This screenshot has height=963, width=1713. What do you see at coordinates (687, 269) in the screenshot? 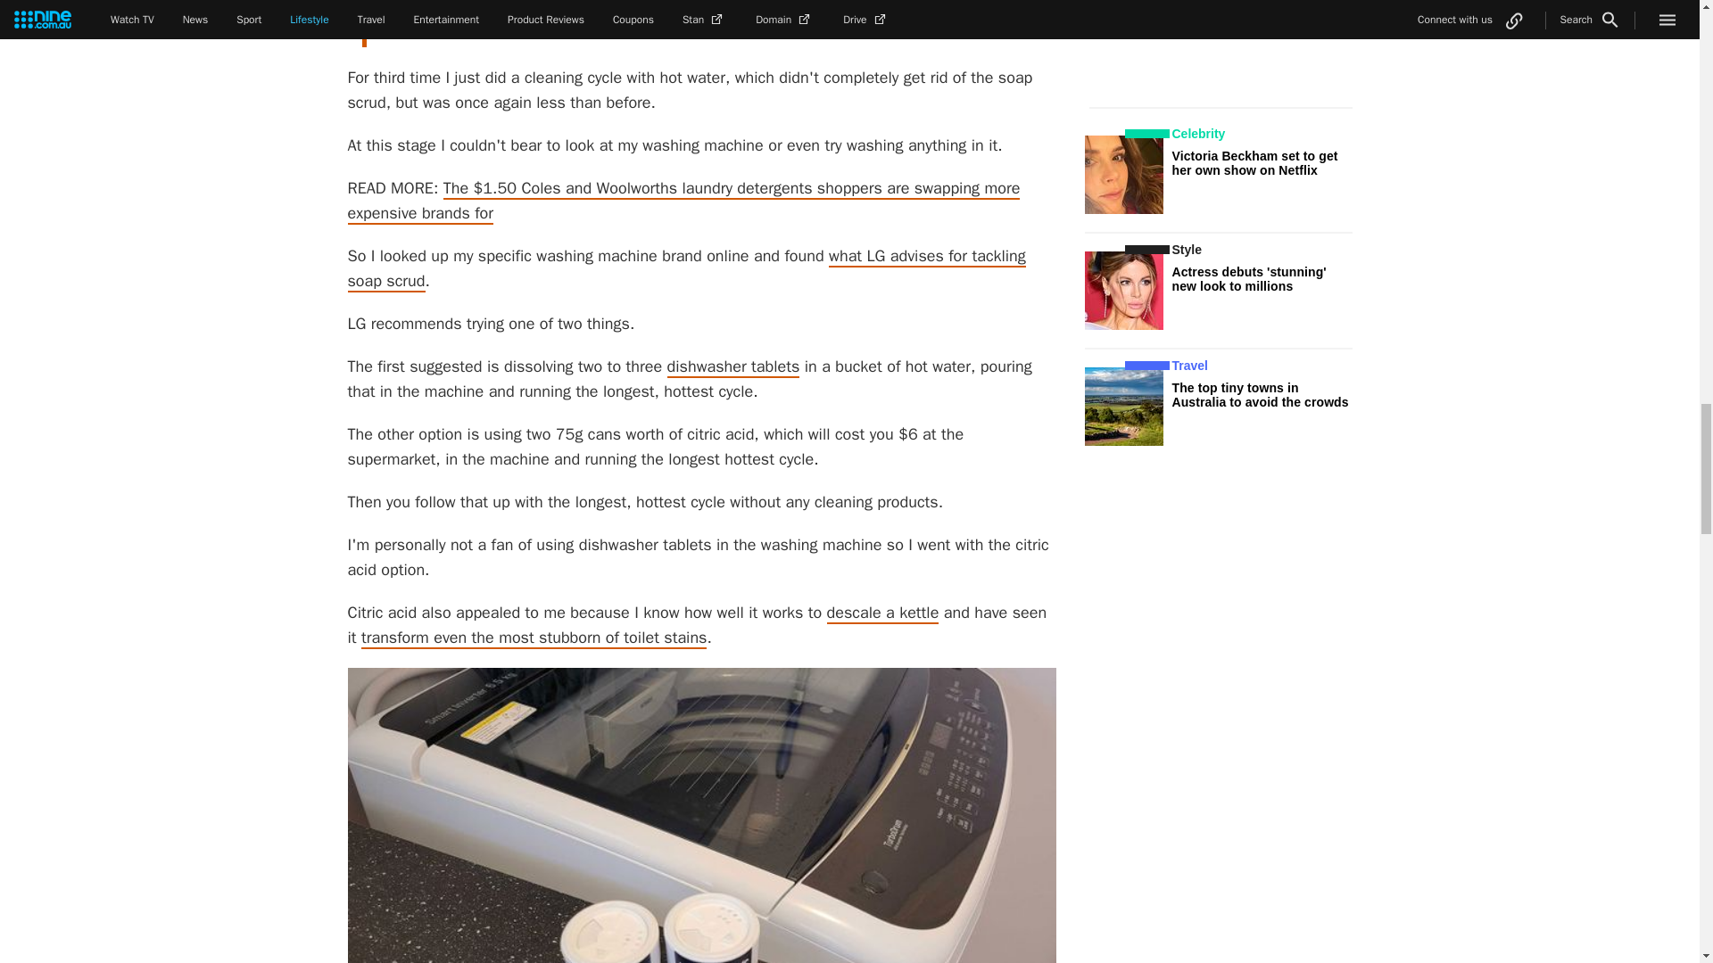
I see `what LG advises for tackling soap scrud` at bounding box center [687, 269].